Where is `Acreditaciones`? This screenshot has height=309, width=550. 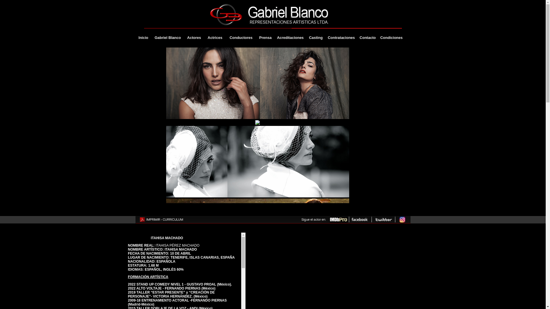
Acreditaciones is located at coordinates (290, 38).